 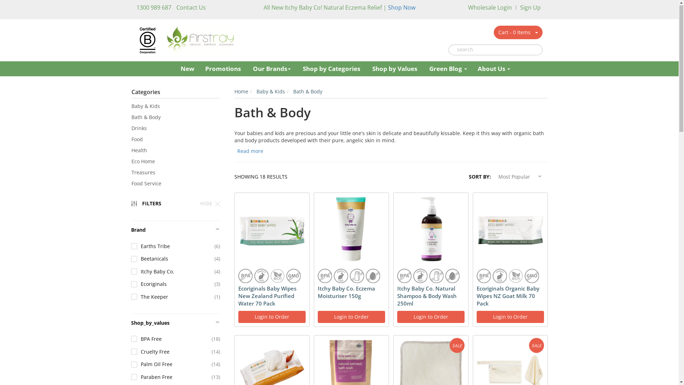 What do you see at coordinates (272, 69) in the screenshot?
I see `Our Brands` at bounding box center [272, 69].